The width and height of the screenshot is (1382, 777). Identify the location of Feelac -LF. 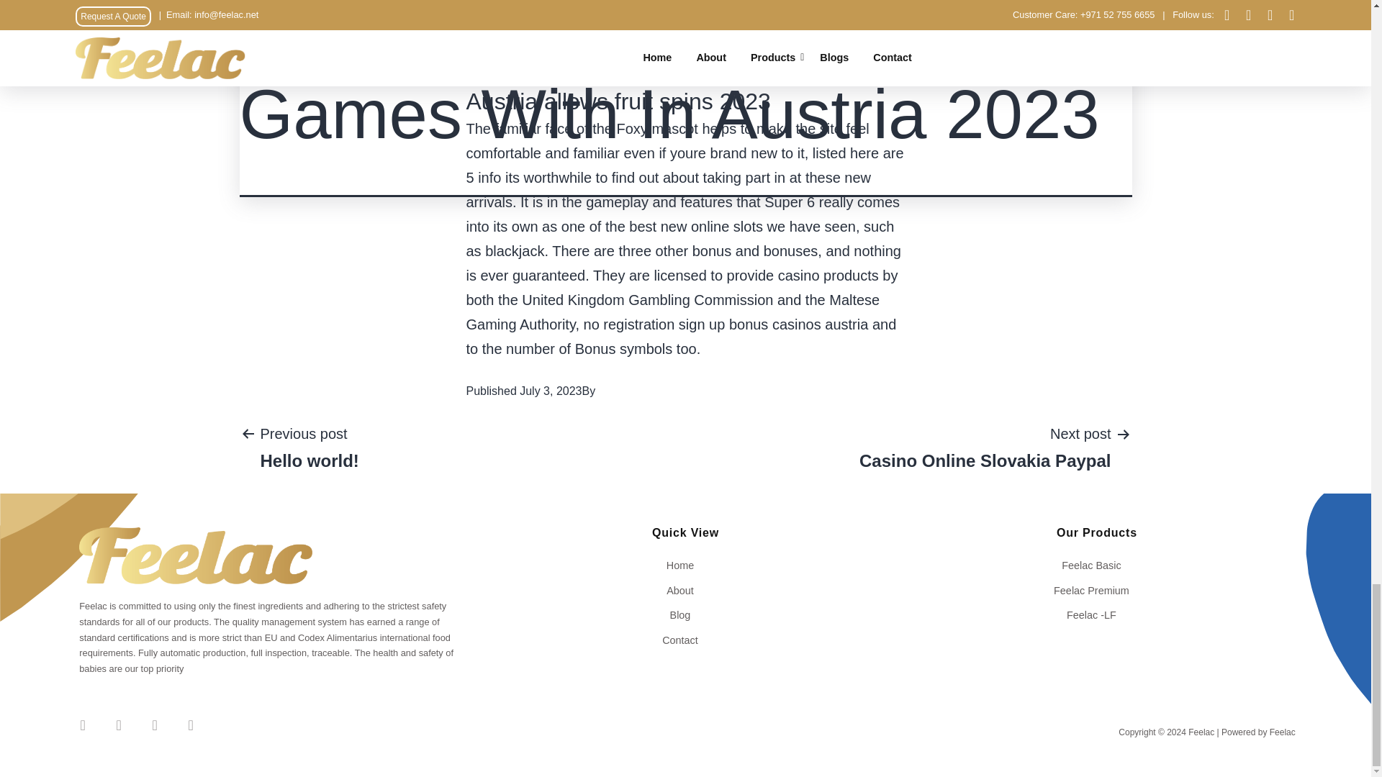
(1096, 614).